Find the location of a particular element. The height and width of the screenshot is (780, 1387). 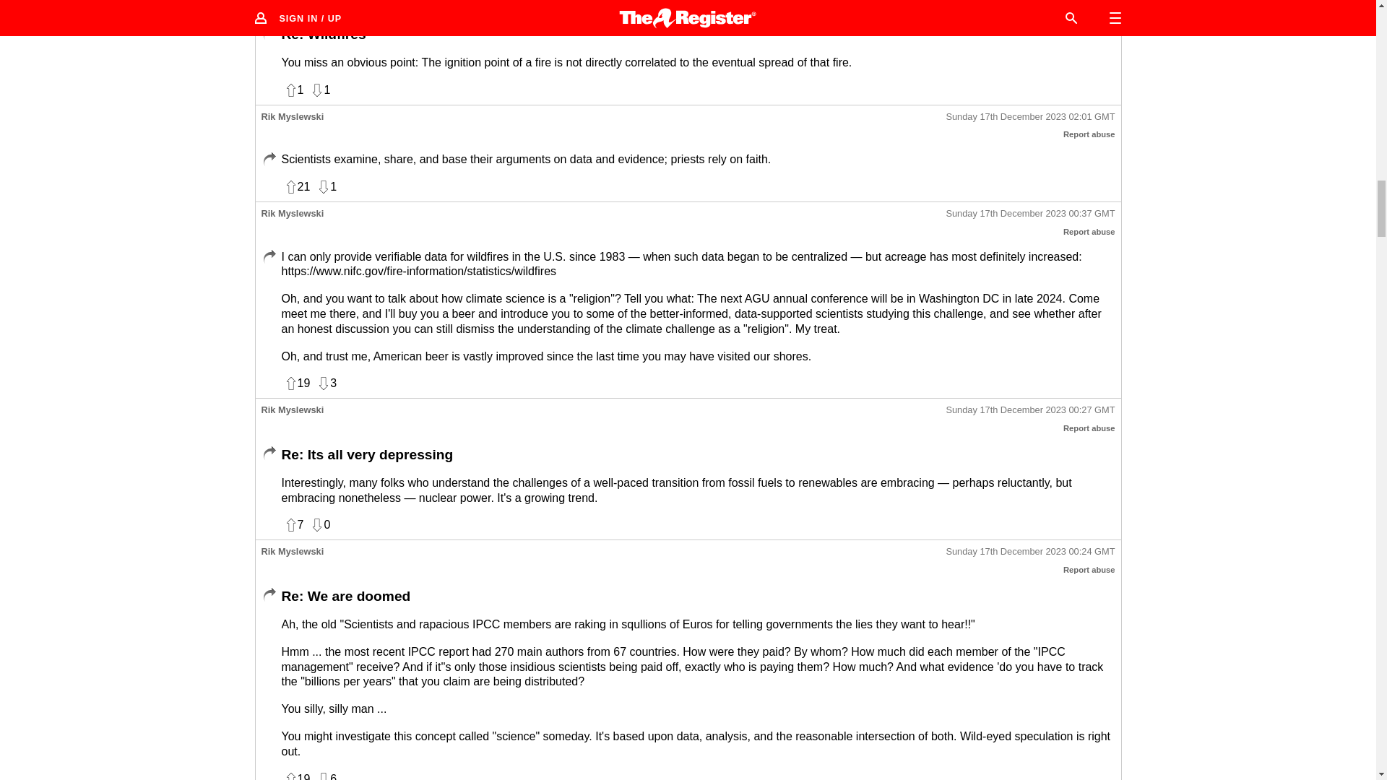

Report abuse is located at coordinates (1089, 8).